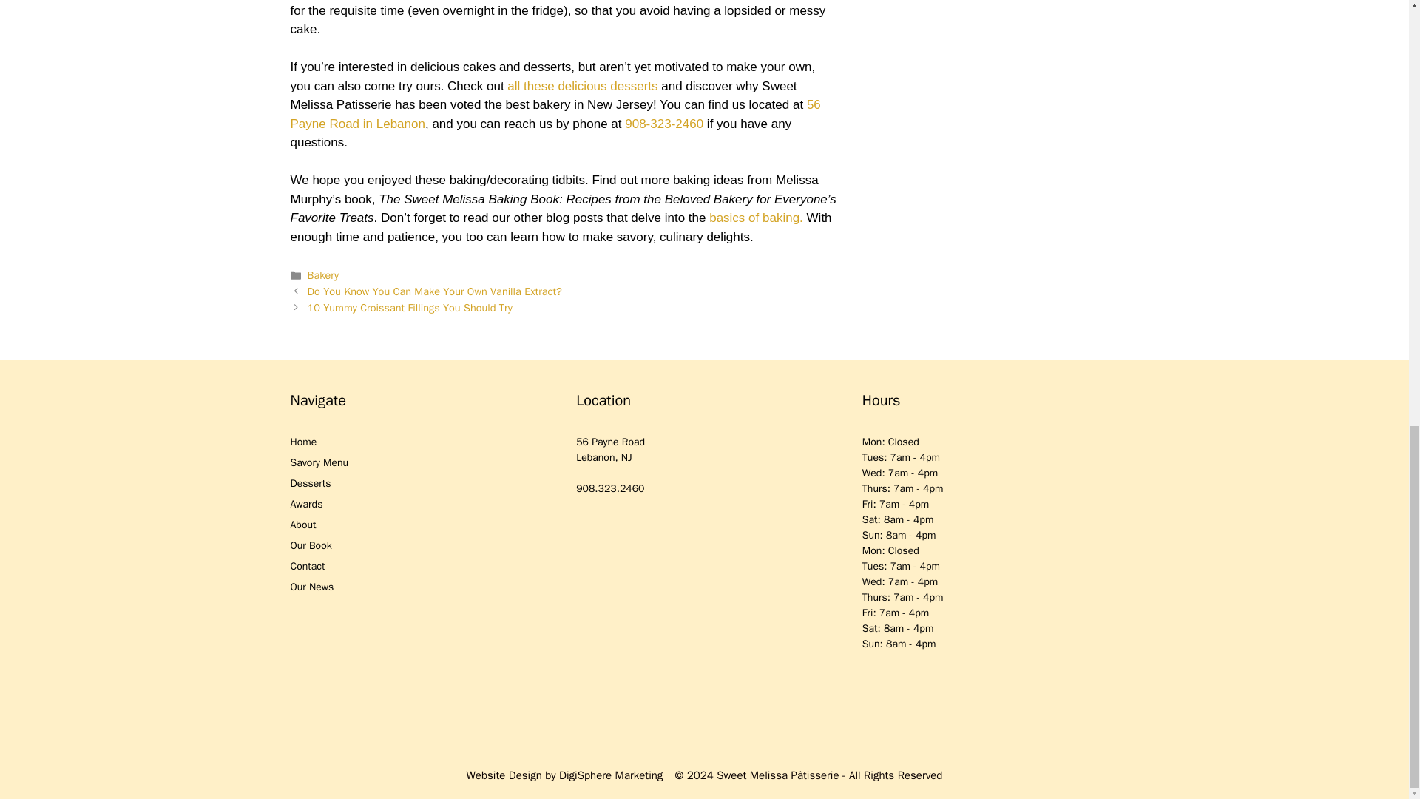  Describe the element at coordinates (410, 308) in the screenshot. I see `10 Yummy Croissant Fillings You Should Try` at that location.